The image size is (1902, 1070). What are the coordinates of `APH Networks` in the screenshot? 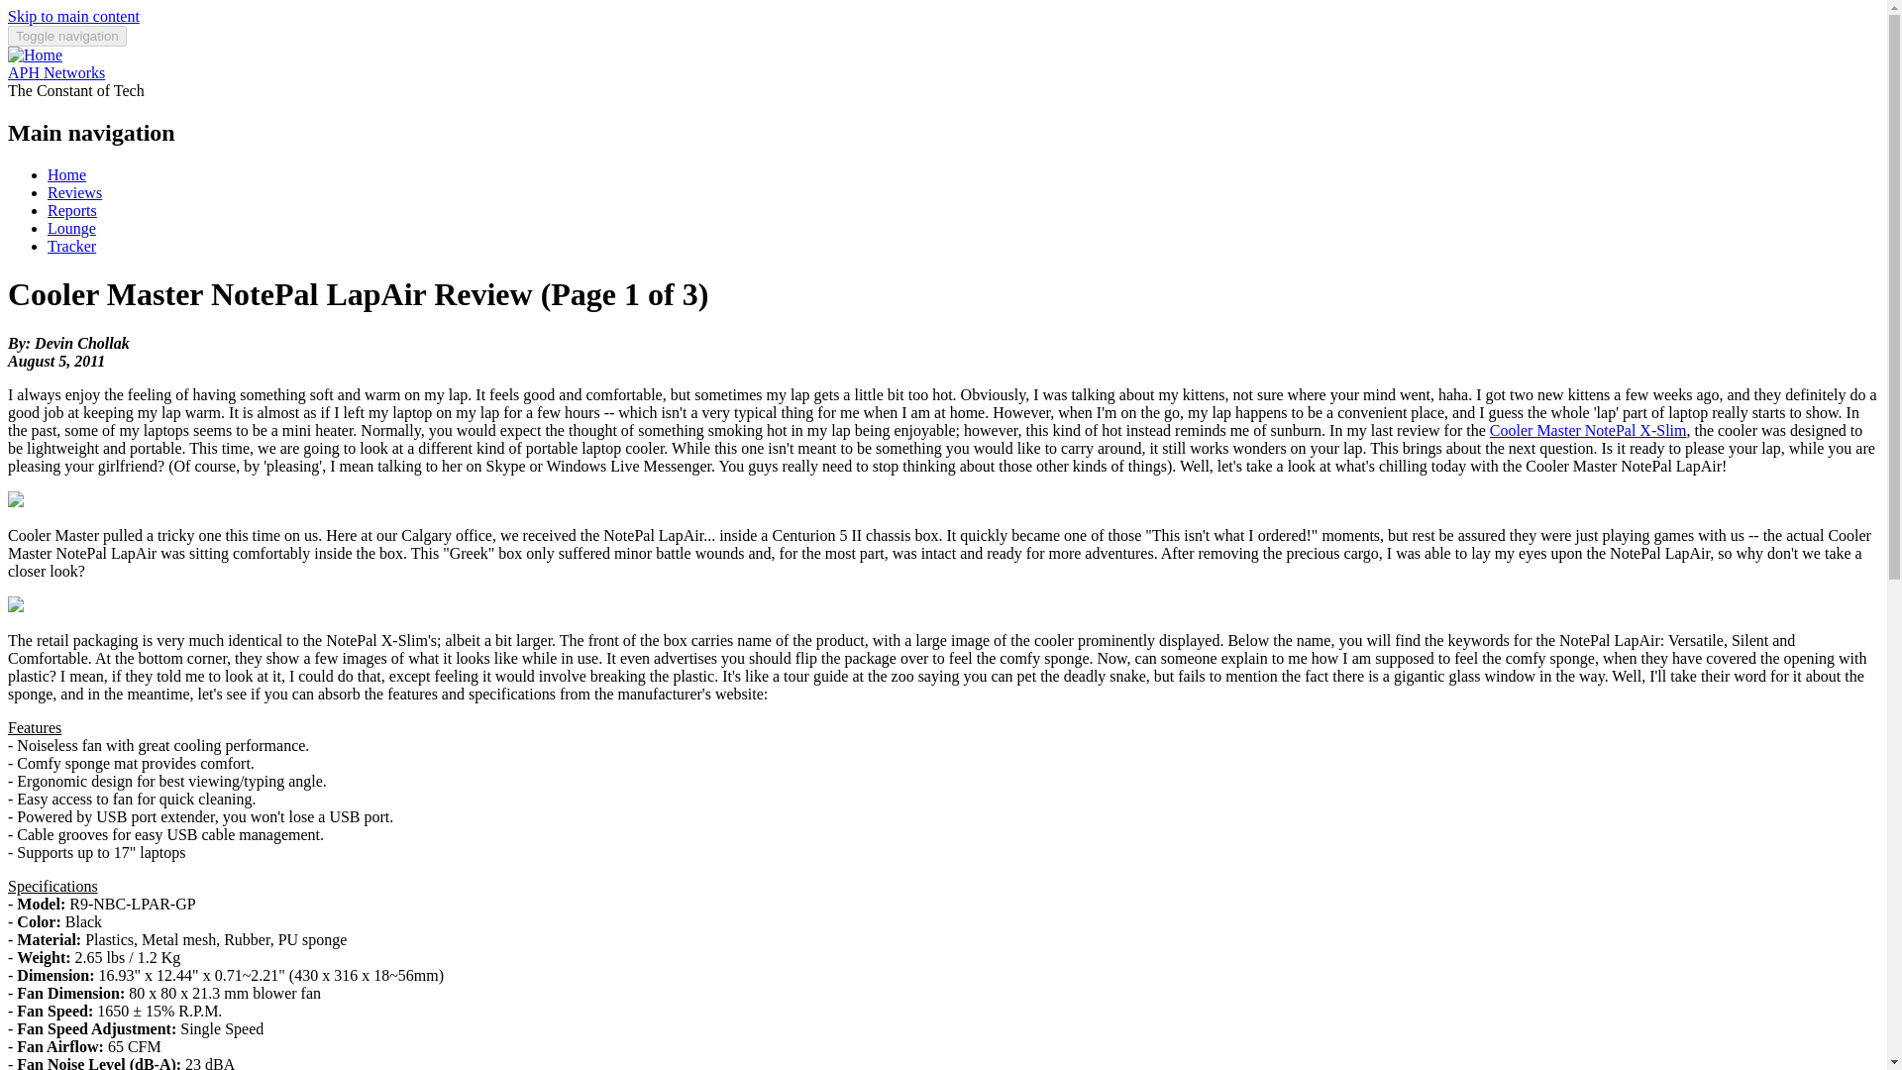 It's located at (55, 72).